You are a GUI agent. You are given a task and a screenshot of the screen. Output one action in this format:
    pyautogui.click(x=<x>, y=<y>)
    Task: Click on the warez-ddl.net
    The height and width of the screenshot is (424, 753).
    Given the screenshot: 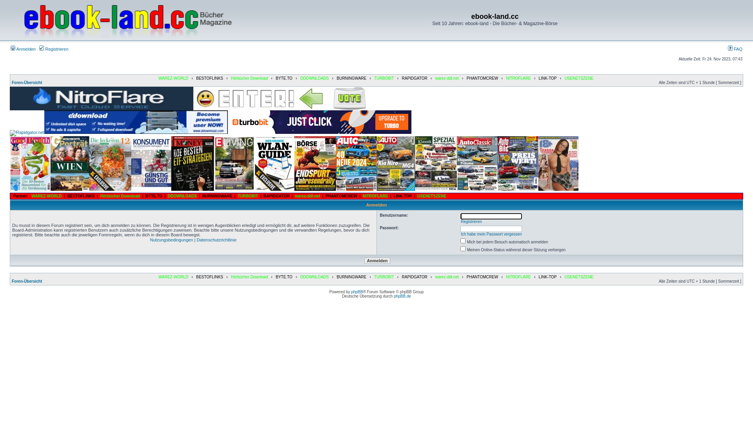 What is the action you would take?
    pyautogui.click(x=447, y=277)
    